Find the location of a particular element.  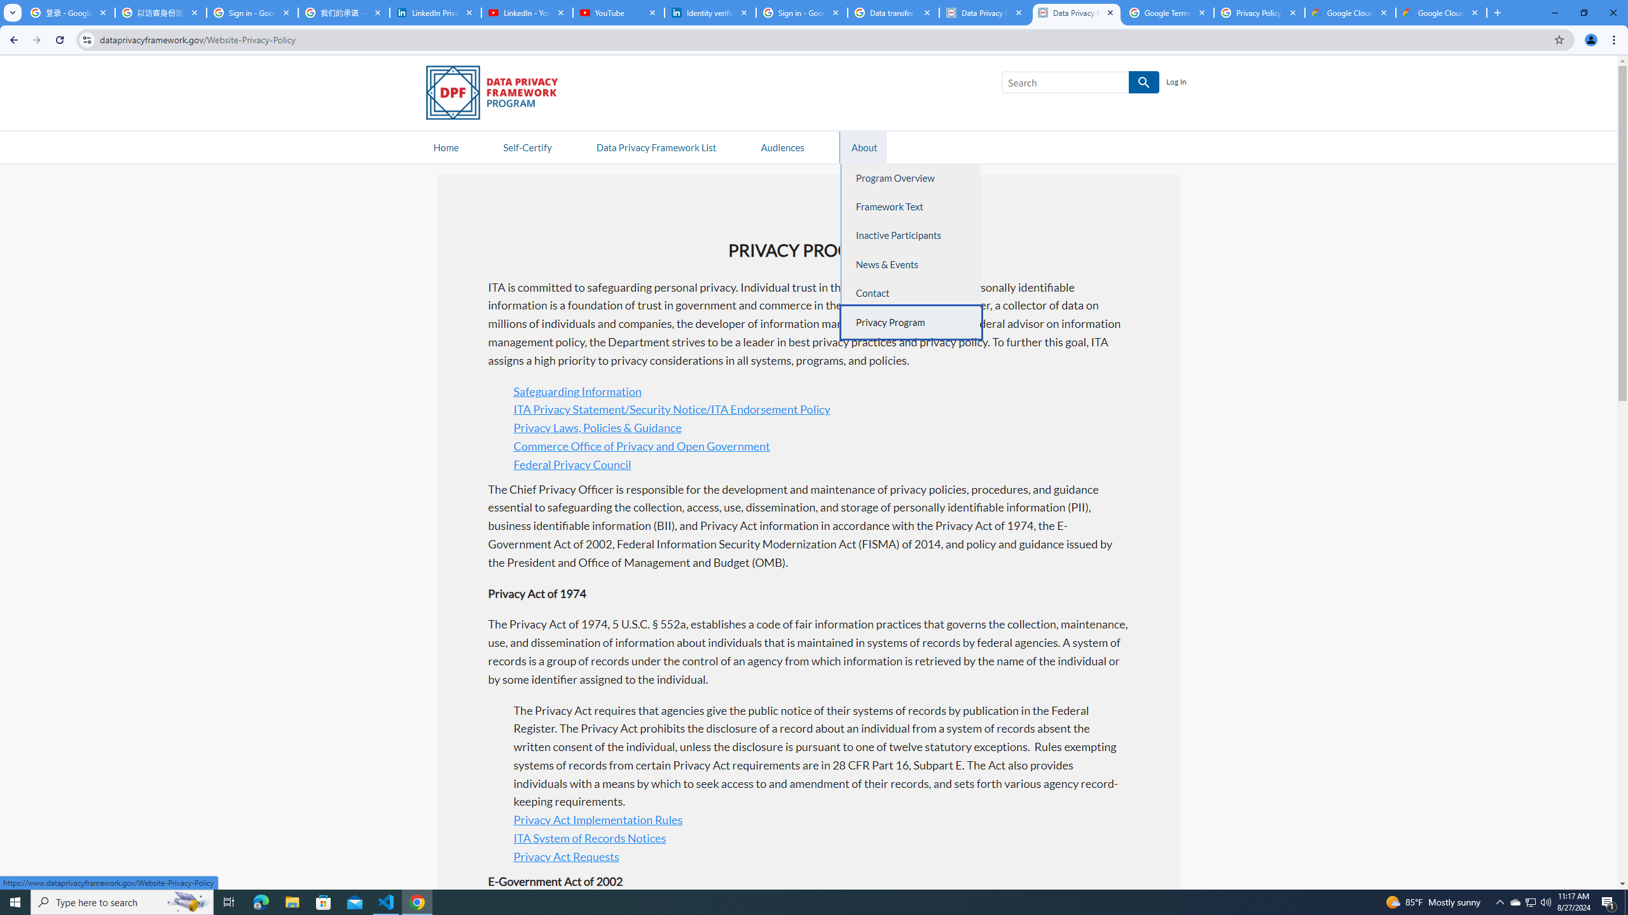

Safeguarding Information is located at coordinates (577, 390).